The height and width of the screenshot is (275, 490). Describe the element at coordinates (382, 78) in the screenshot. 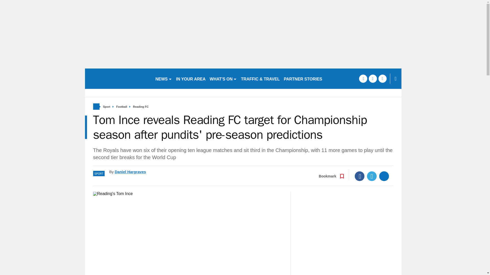

I see `instagram` at that location.